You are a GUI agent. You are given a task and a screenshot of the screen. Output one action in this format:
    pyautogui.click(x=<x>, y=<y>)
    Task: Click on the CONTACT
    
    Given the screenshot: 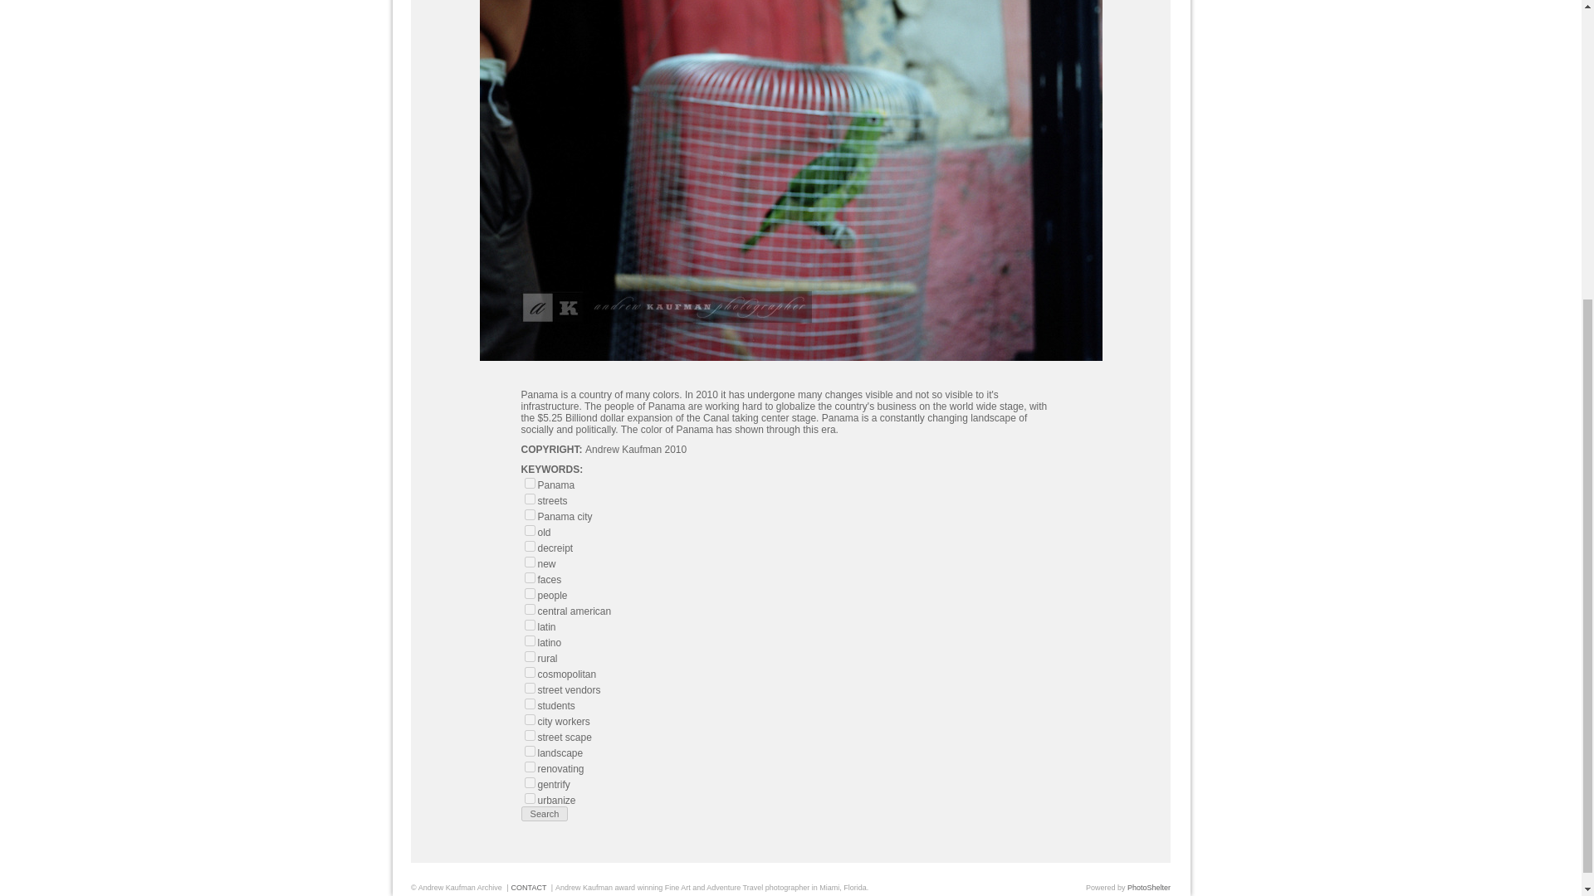 What is the action you would take?
    pyautogui.click(x=529, y=887)
    